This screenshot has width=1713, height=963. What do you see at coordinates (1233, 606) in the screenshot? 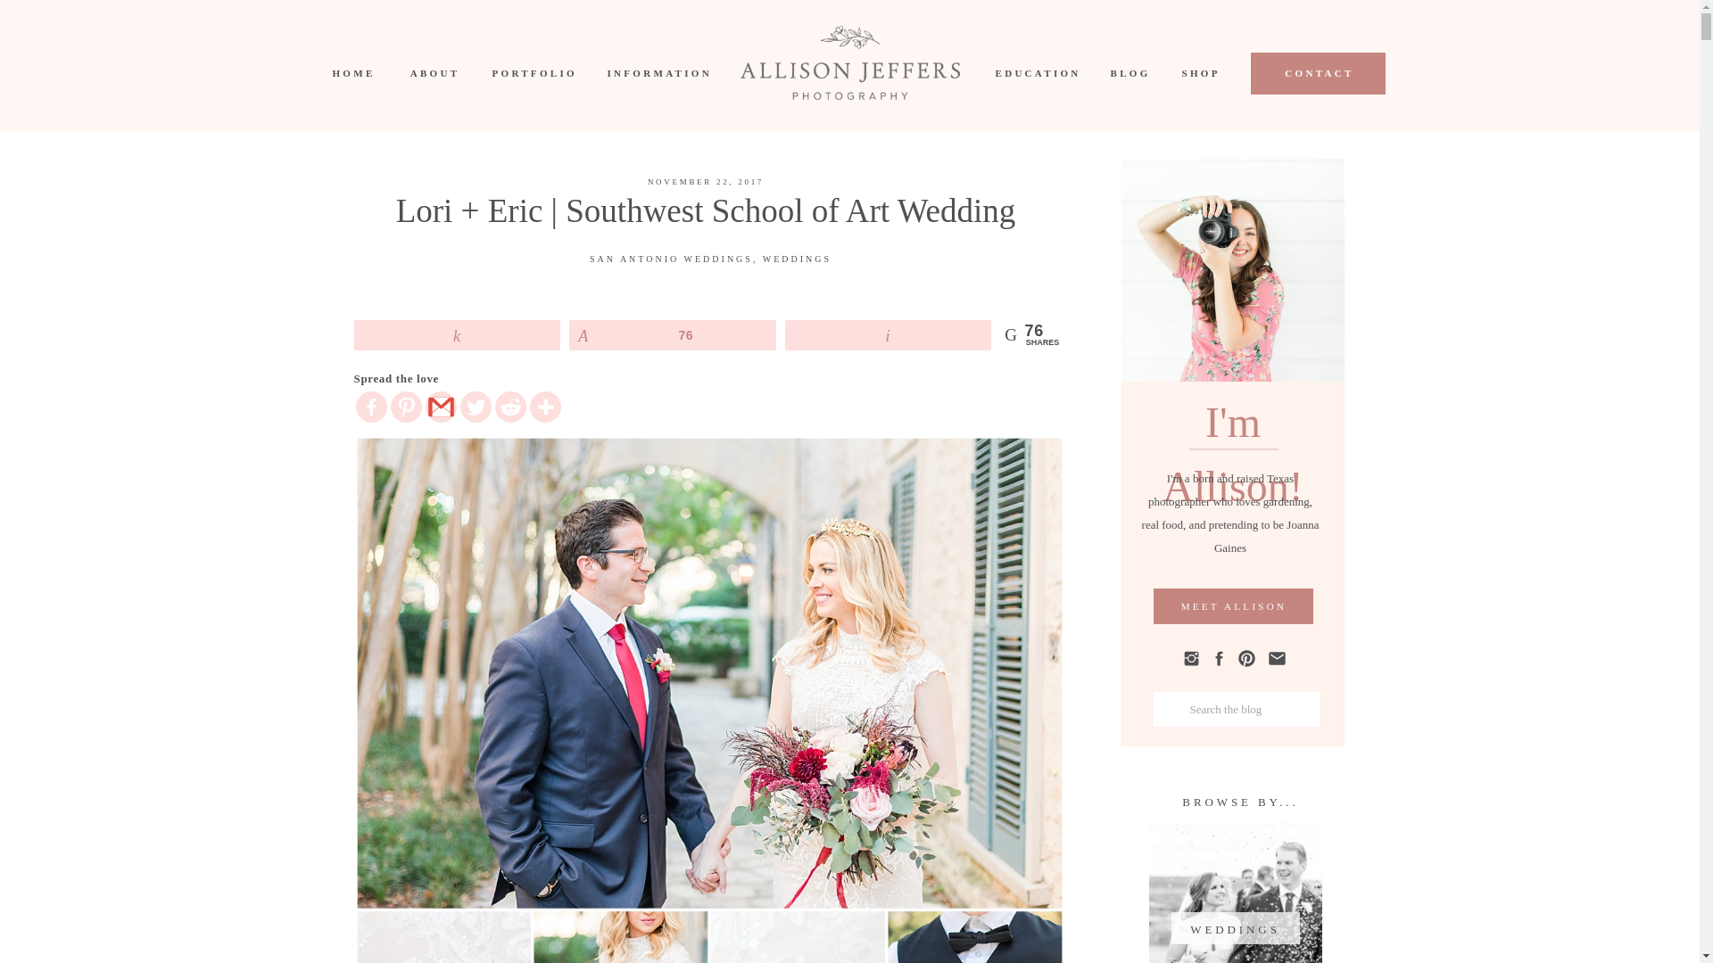
I see `MEET ALLISON` at bounding box center [1233, 606].